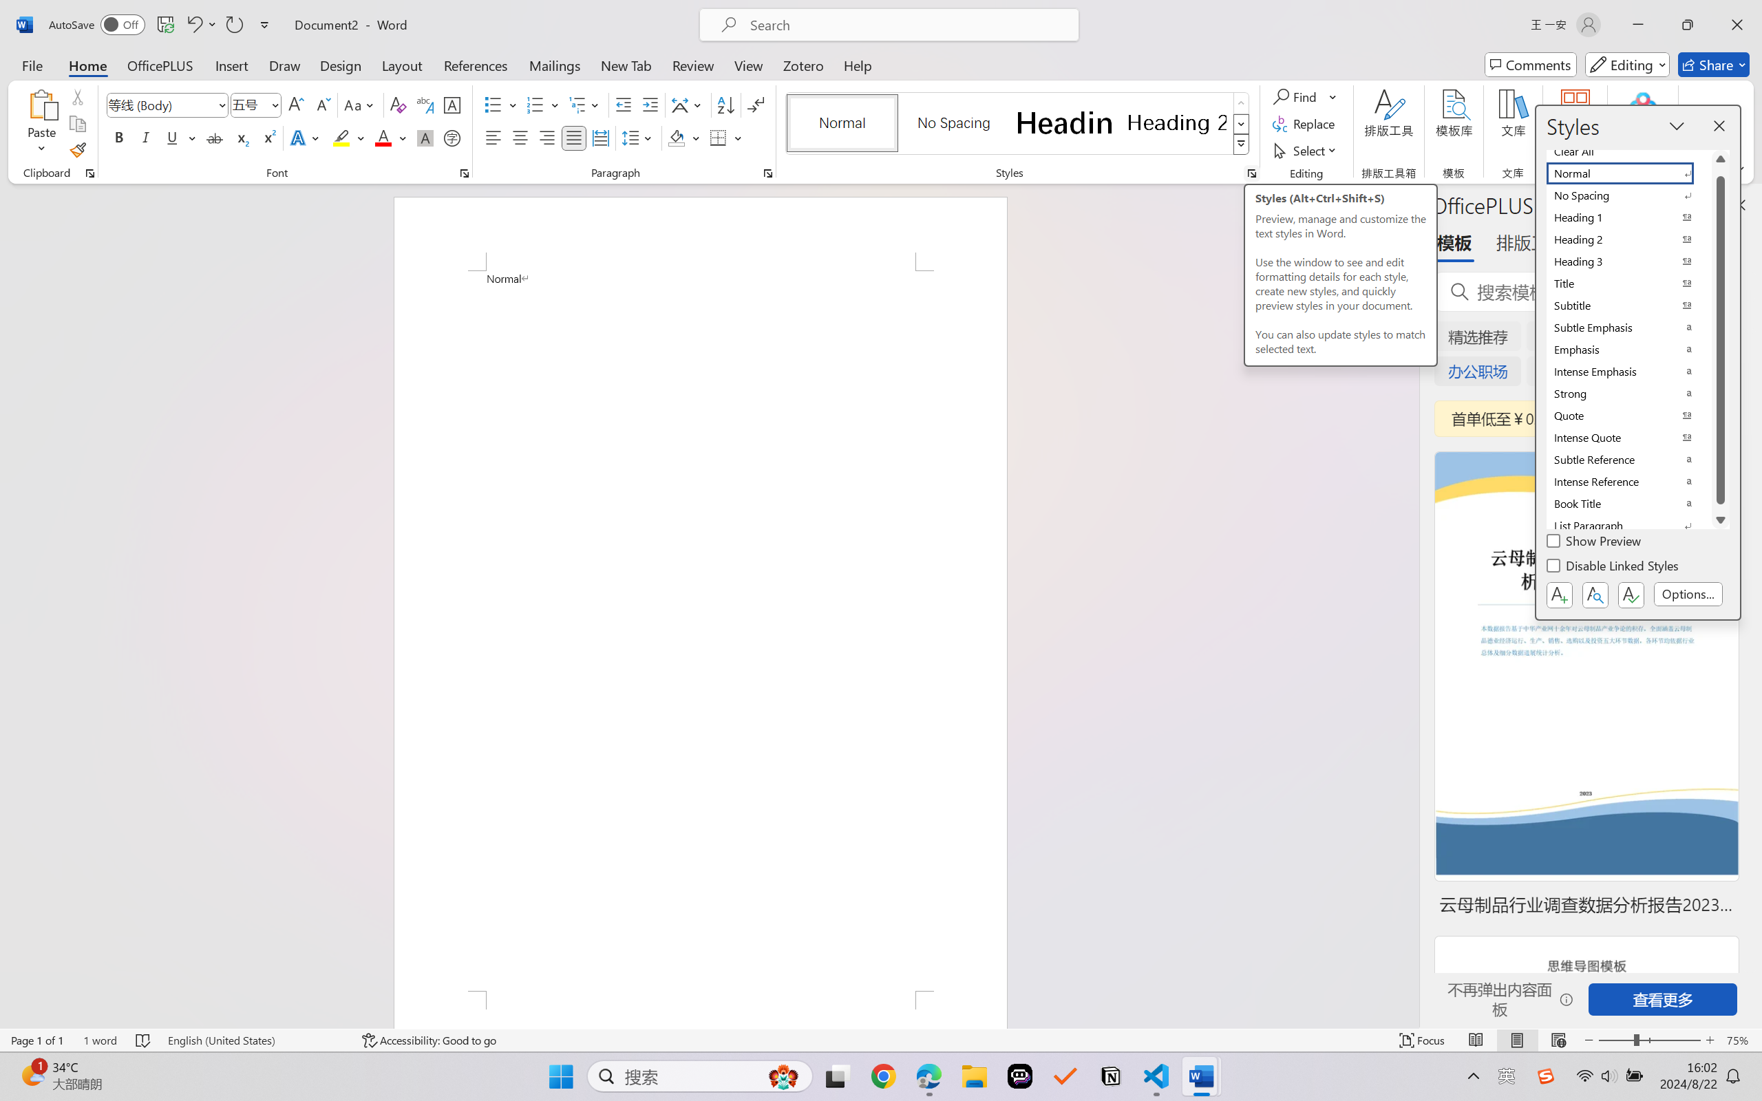  Describe the element at coordinates (688, 105) in the screenshot. I see `Asian Layout` at that location.